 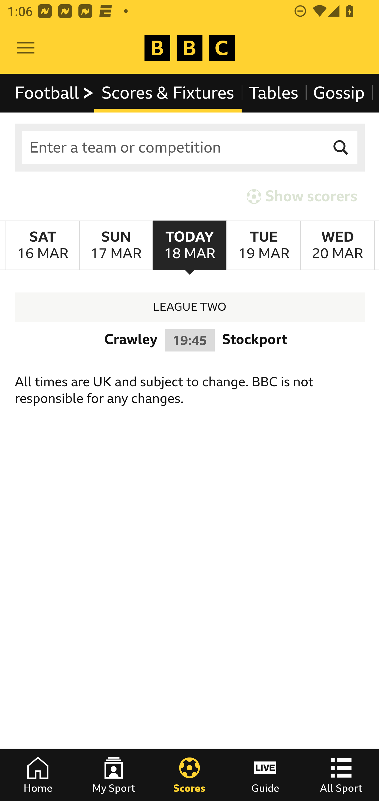 I want to click on Guide, so click(x=265, y=775).